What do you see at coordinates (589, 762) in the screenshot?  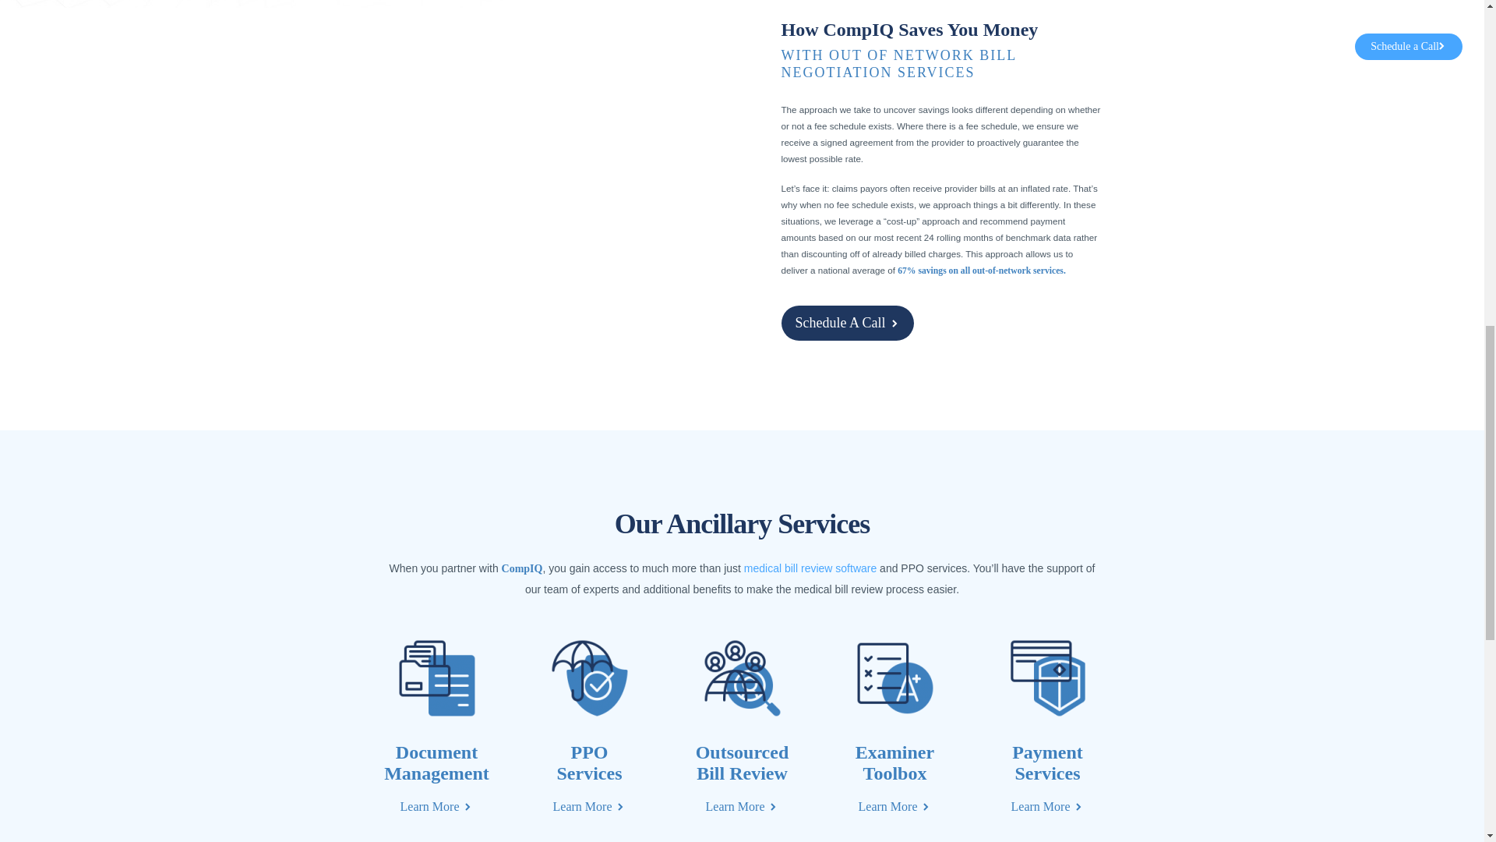 I see `PPO Services` at bounding box center [589, 762].